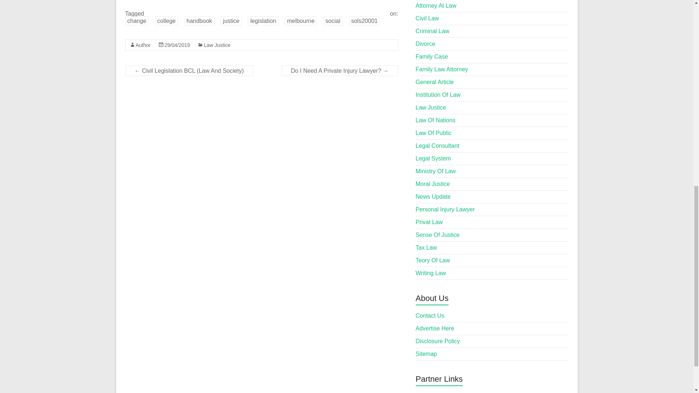 The image size is (699, 393). I want to click on melbourne, so click(300, 21).